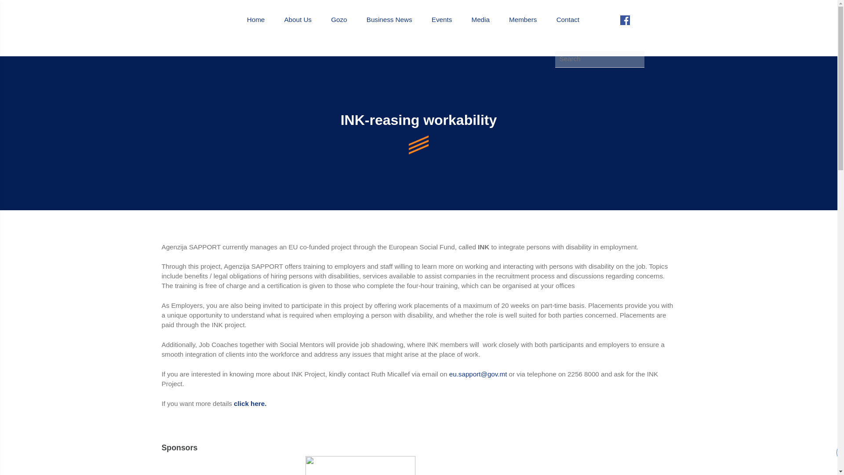  What do you see at coordinates (250, 403) in the screenshot?
I see `click here.` at bounding box center [250, 403].